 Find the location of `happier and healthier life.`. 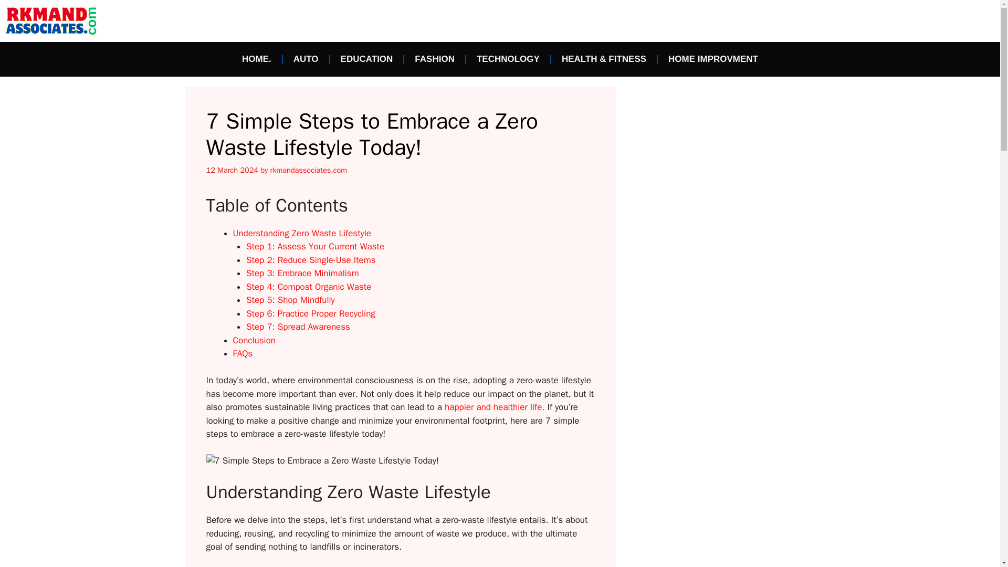

happier and healthier life. is located at coordinates (494, 407).